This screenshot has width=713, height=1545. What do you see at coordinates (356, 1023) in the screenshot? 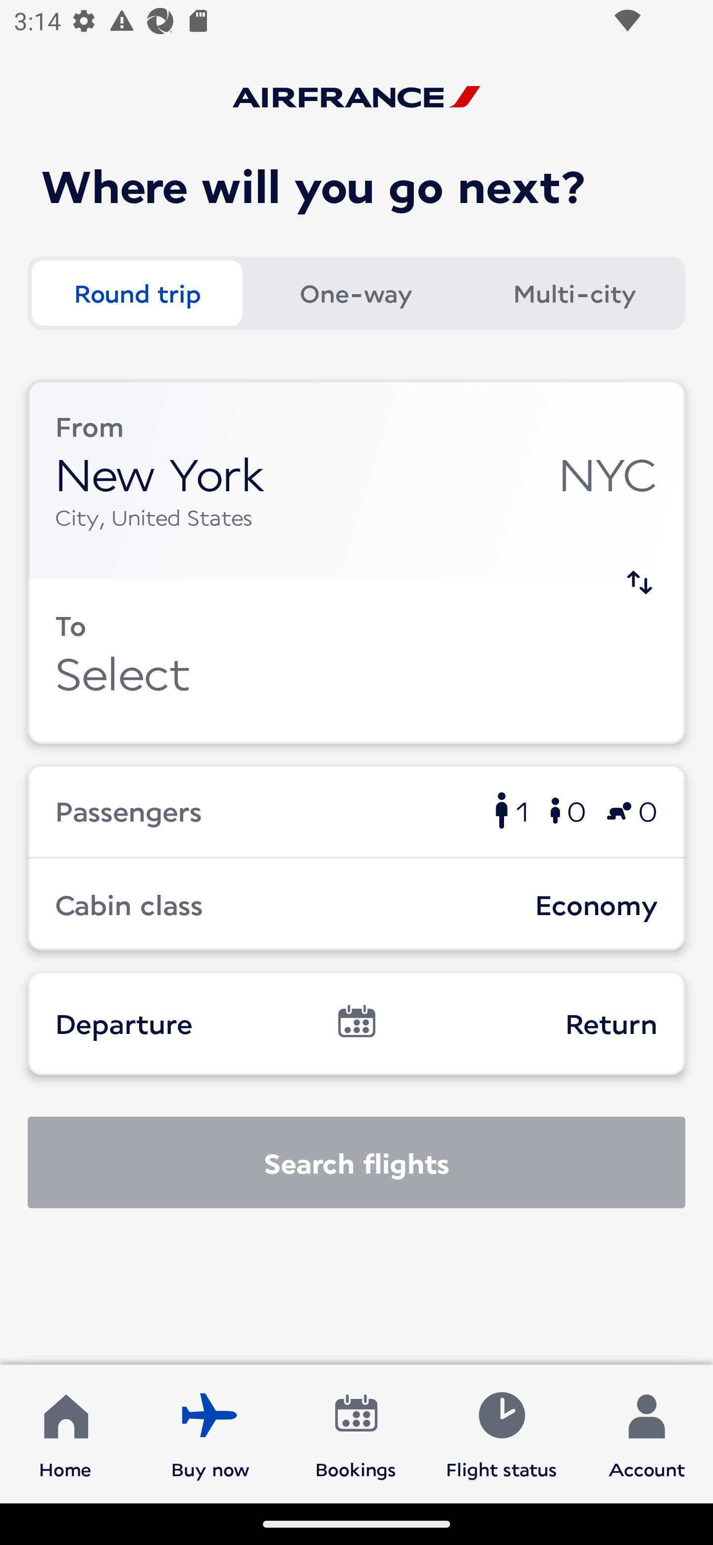
I see `Departure Return` at bounding box center [356, 1023].